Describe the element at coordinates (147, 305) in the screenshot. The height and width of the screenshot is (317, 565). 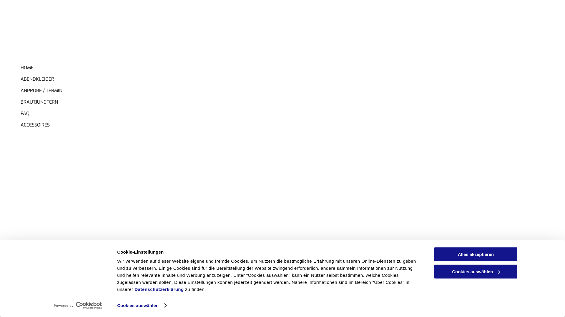
I see `HOME` at that location.